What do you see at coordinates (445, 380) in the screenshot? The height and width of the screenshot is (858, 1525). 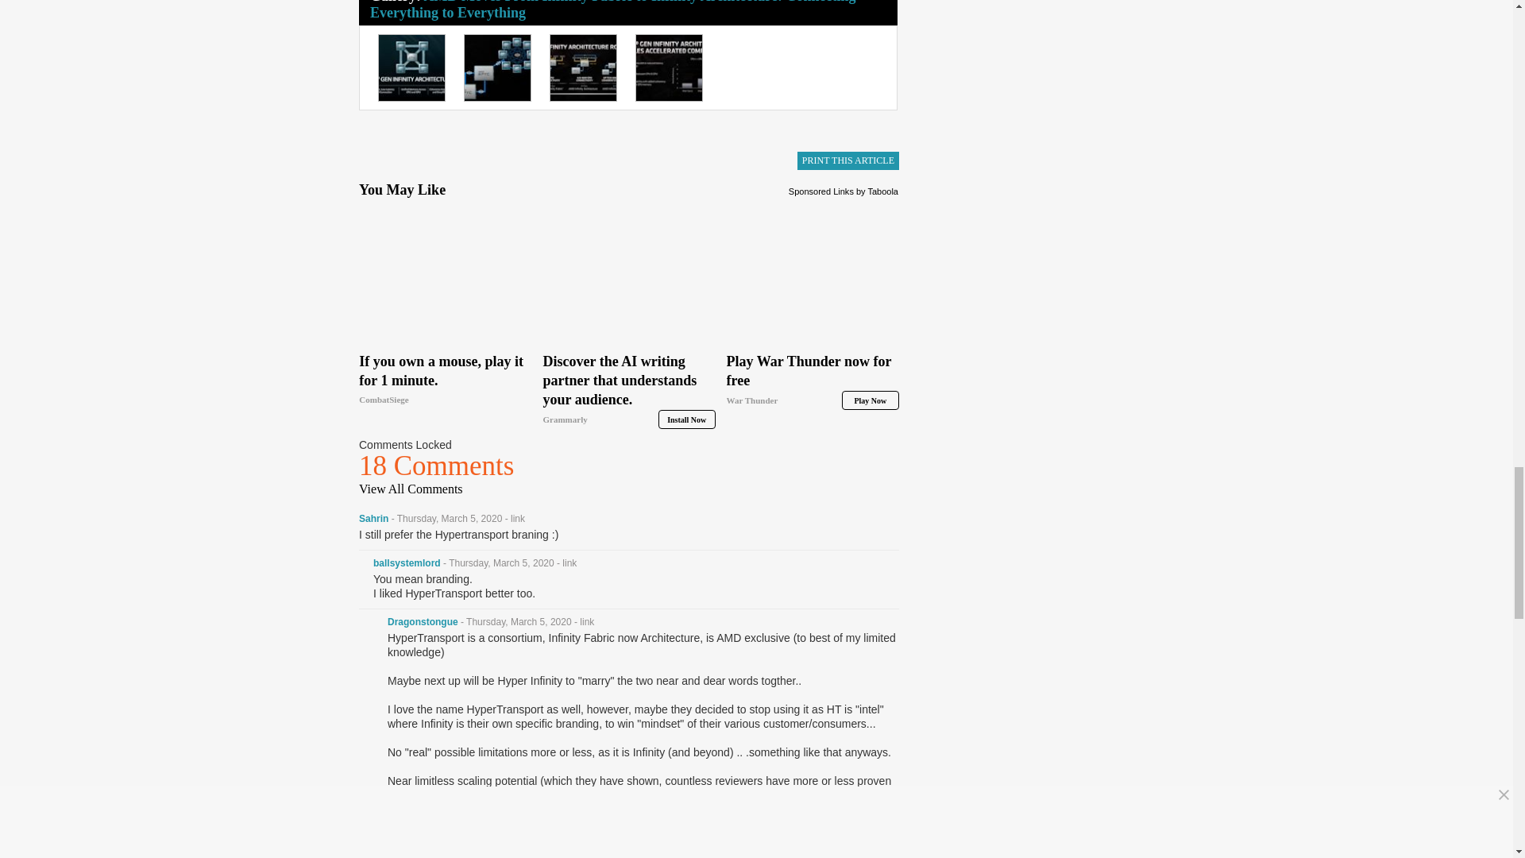 I see `If you own a mouse, play it for 1 minute.` at bounding box center [445, 380].